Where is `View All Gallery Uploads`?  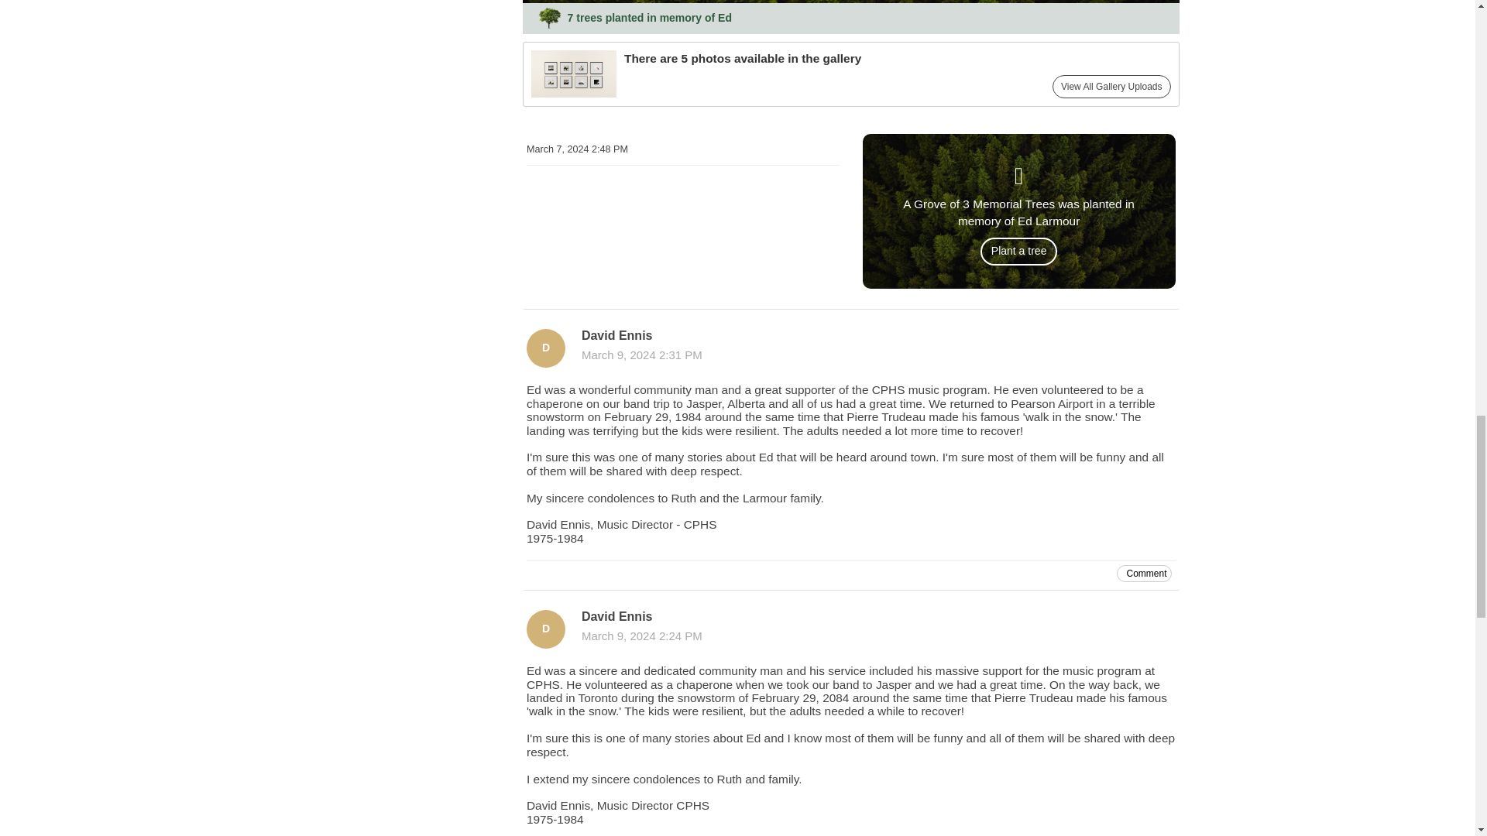 View All Gallery Uploads is located at coordinates (1112, 87).